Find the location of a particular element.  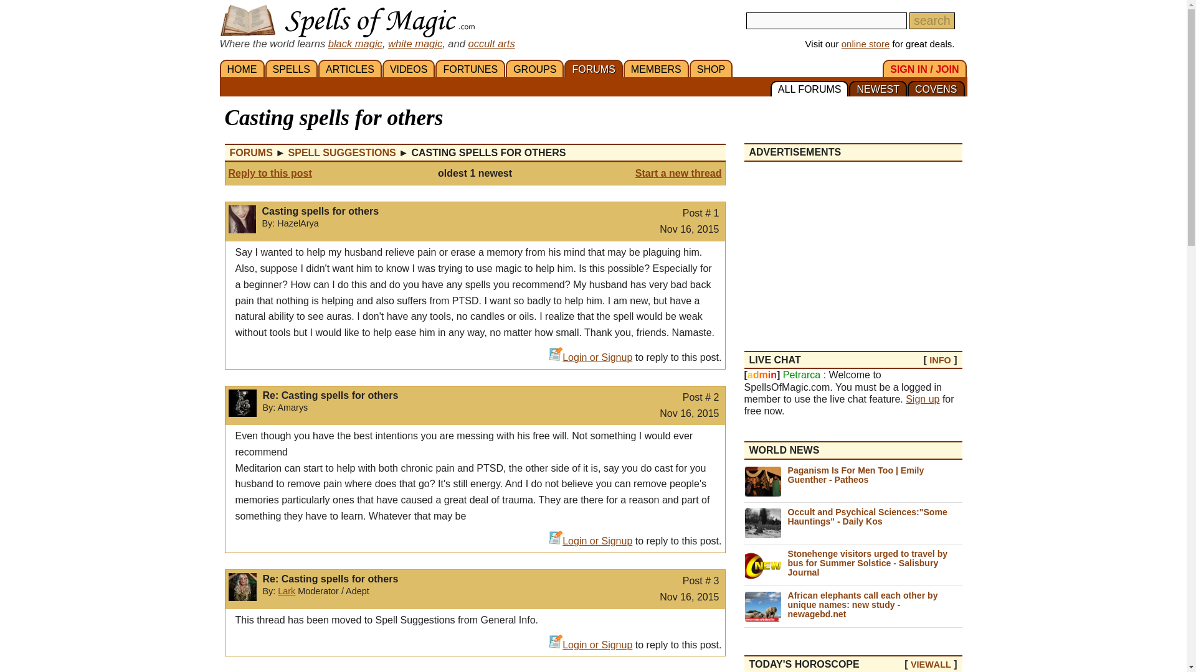

SPELLS is located at coordinates (292, 68).